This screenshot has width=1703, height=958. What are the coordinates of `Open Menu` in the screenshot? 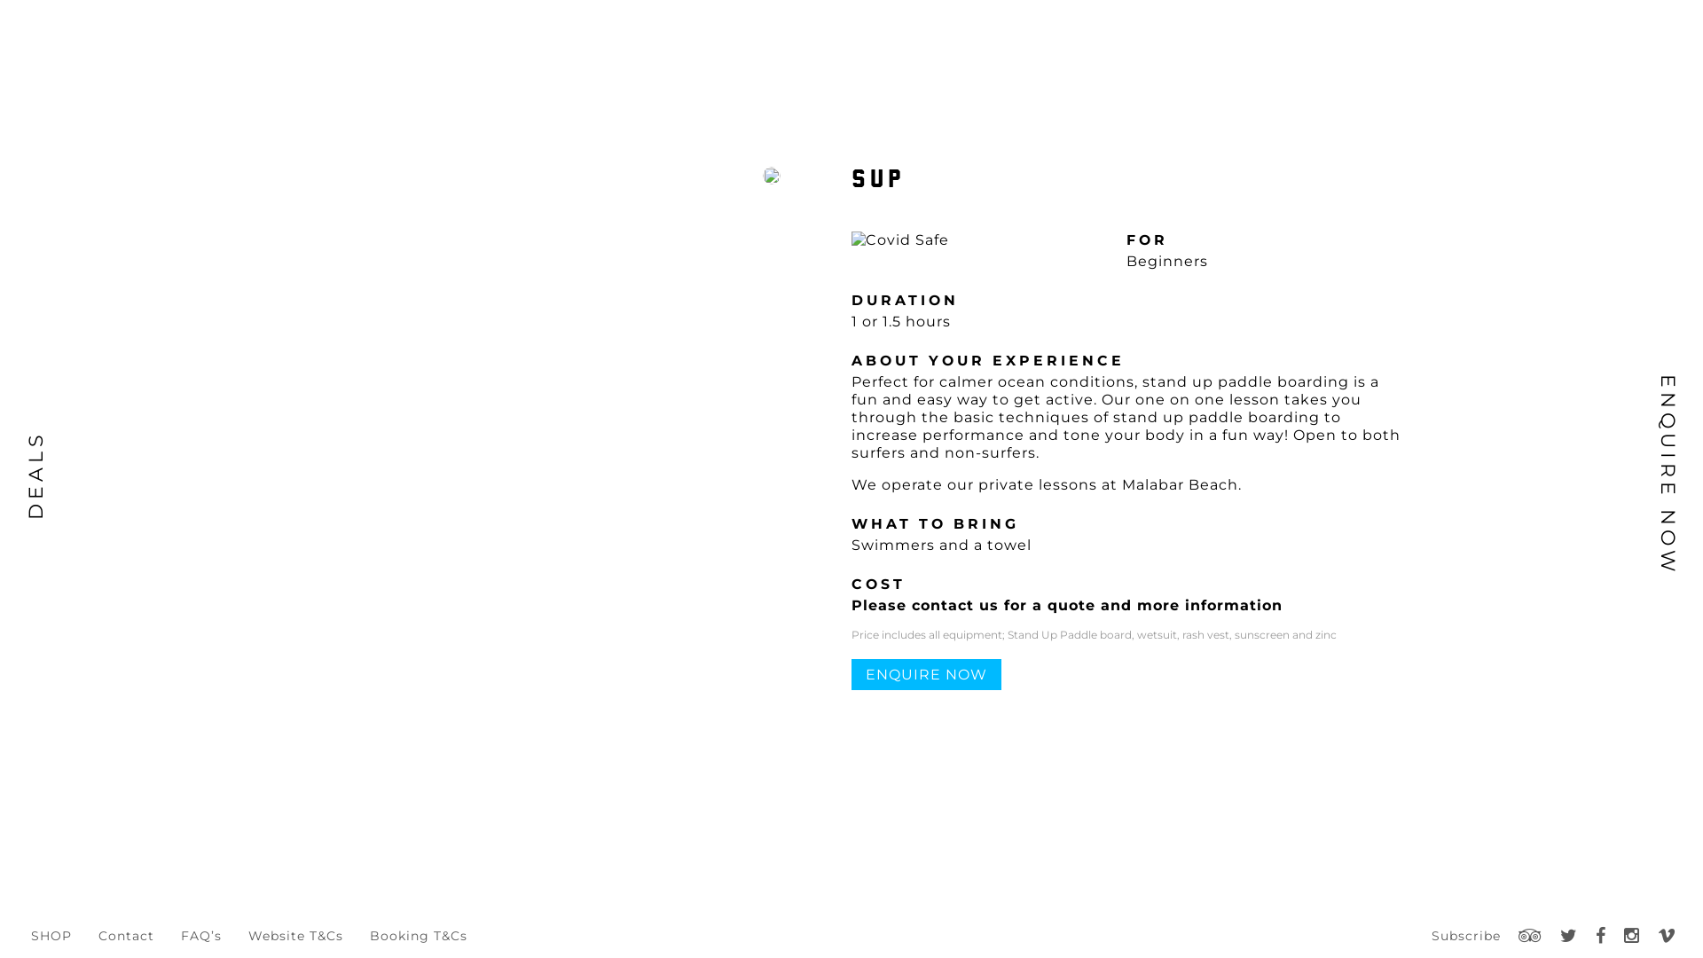 It's located at (1658, 35).